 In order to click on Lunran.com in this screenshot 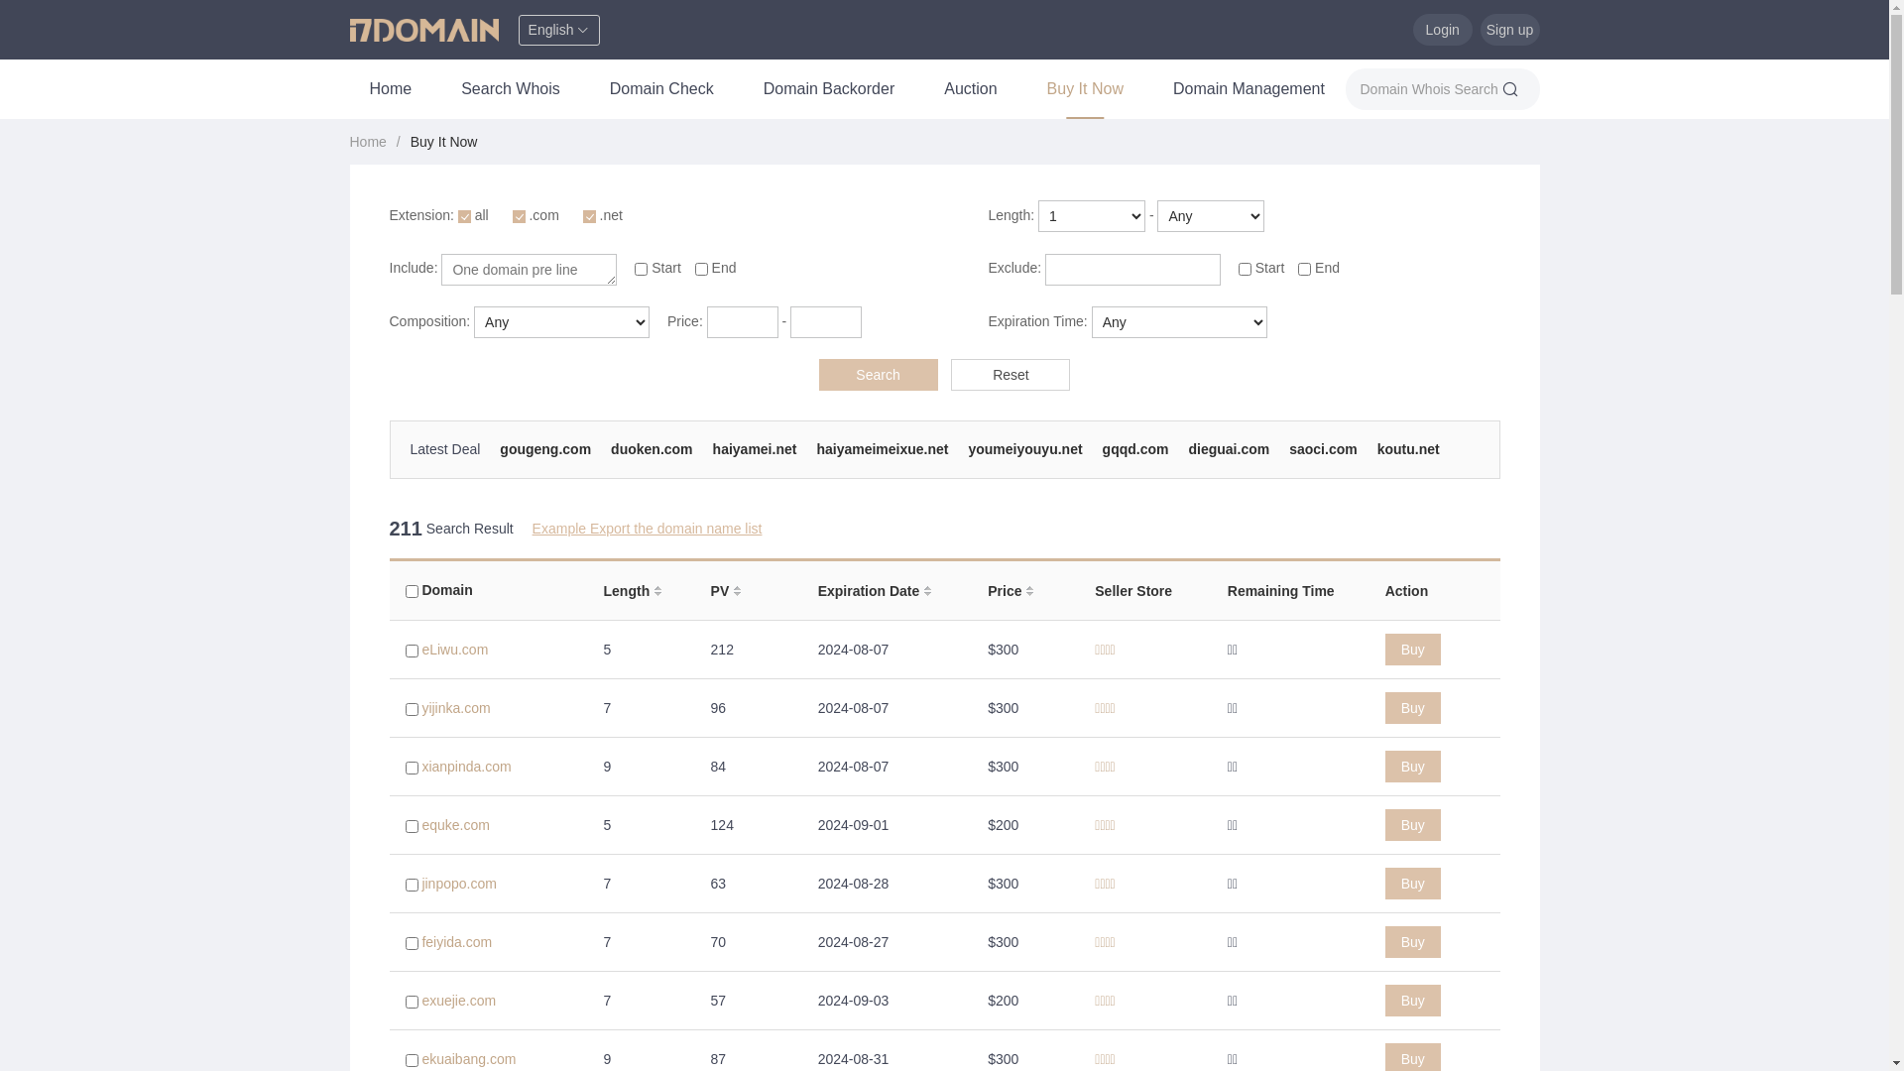, I will do `click(450, 465)`.